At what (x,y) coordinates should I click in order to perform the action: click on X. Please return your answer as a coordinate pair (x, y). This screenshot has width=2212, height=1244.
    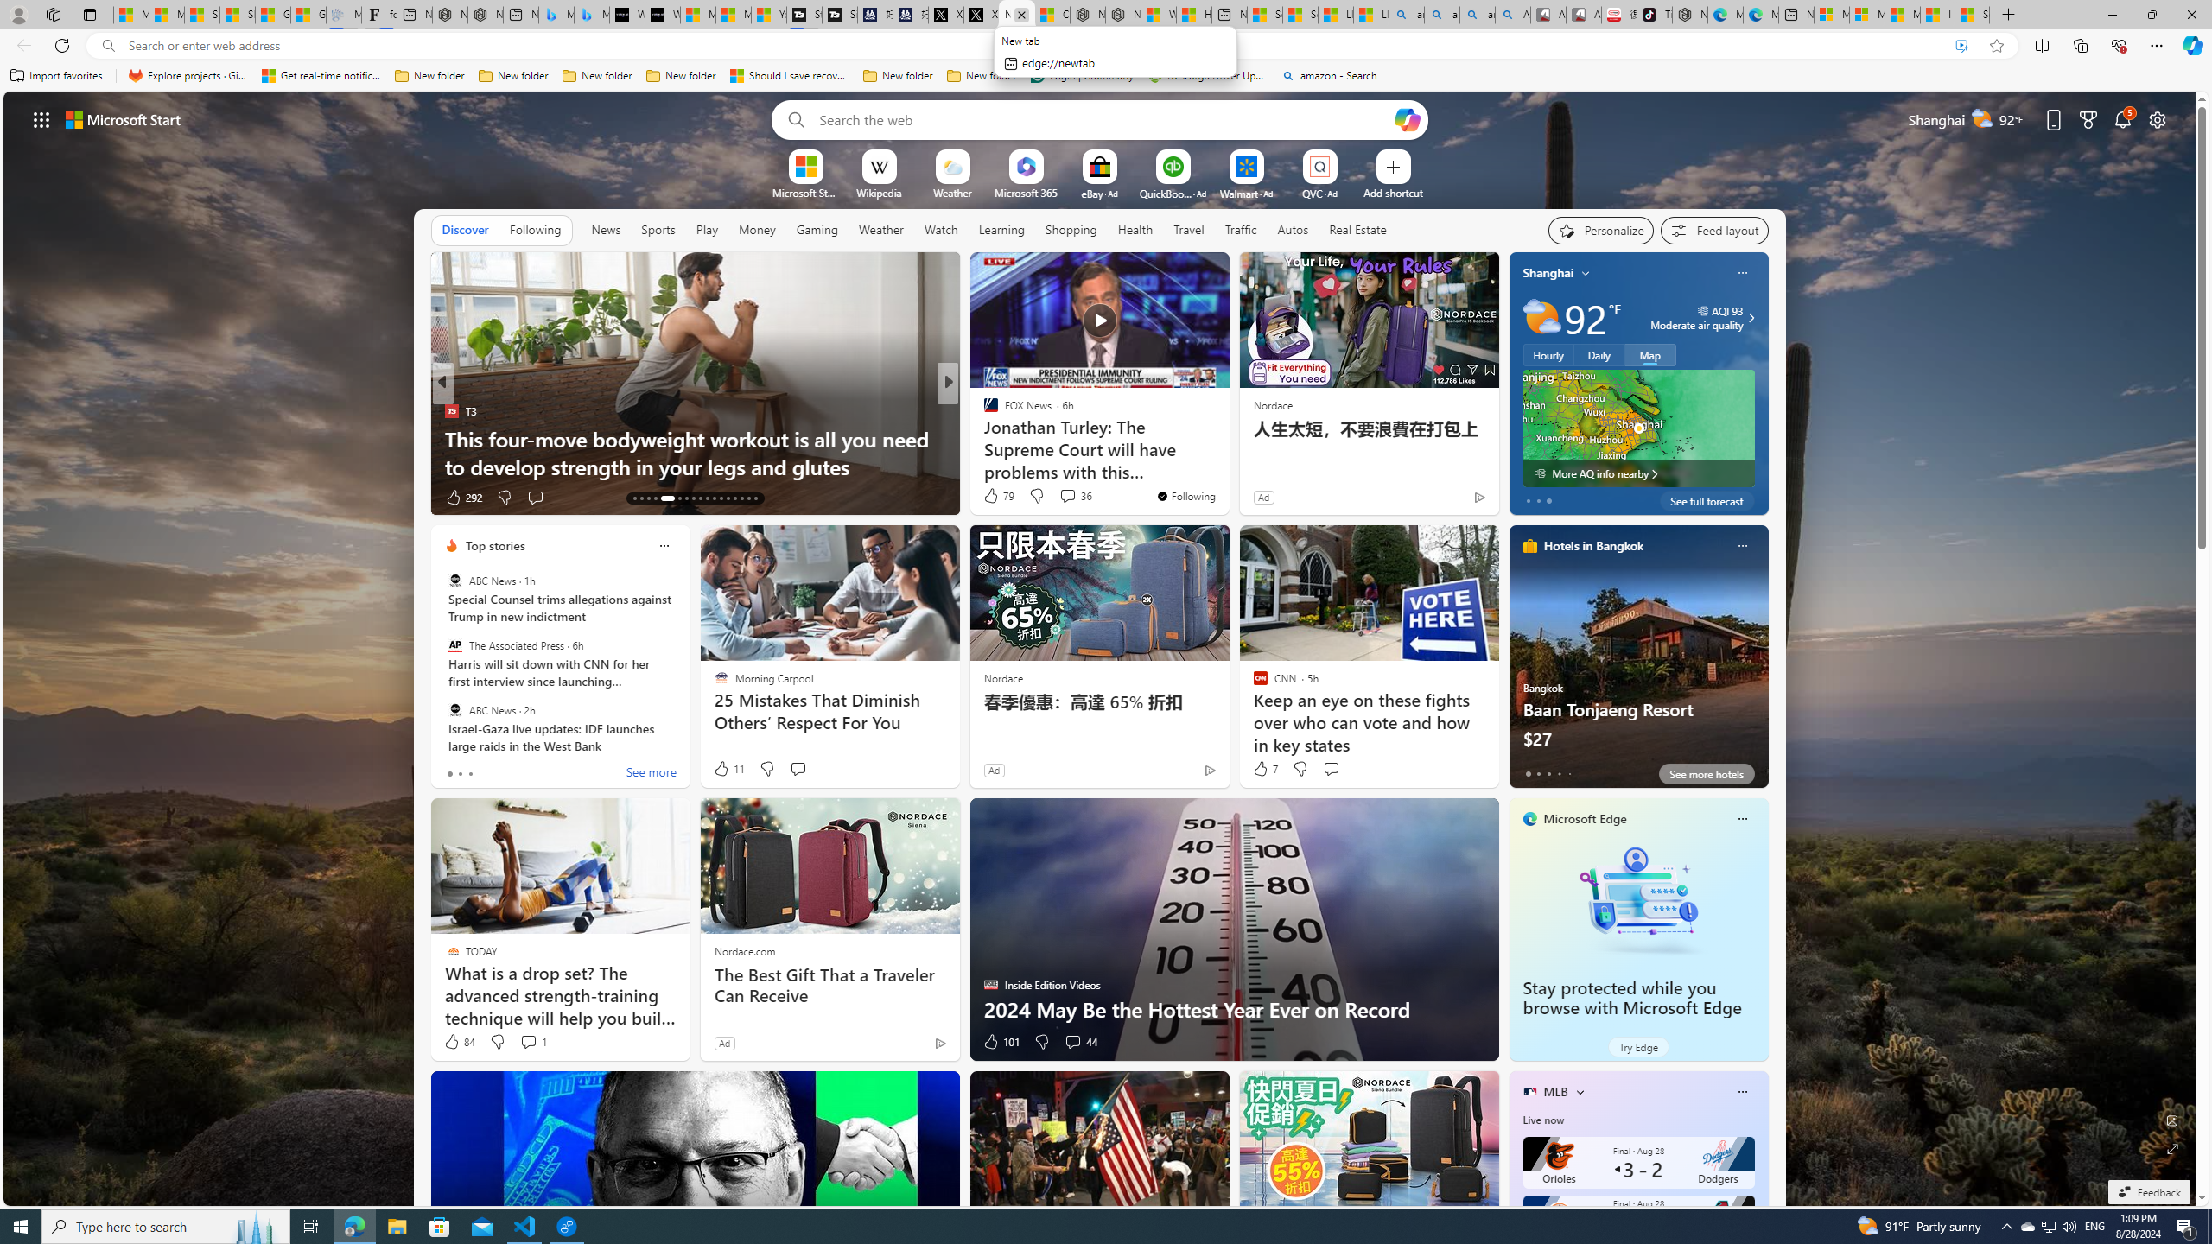
    Looking at the image, I should click on (980, 15).